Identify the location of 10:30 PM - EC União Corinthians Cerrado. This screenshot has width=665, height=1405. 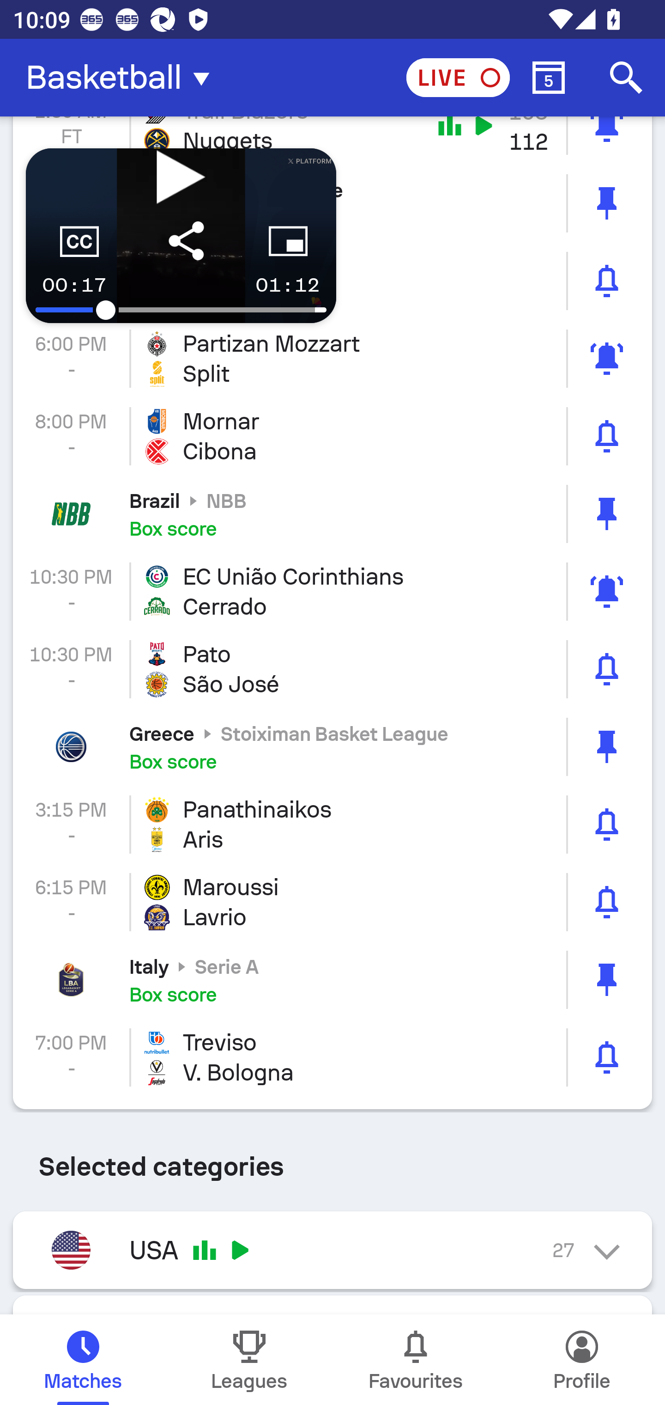
(332, 591).